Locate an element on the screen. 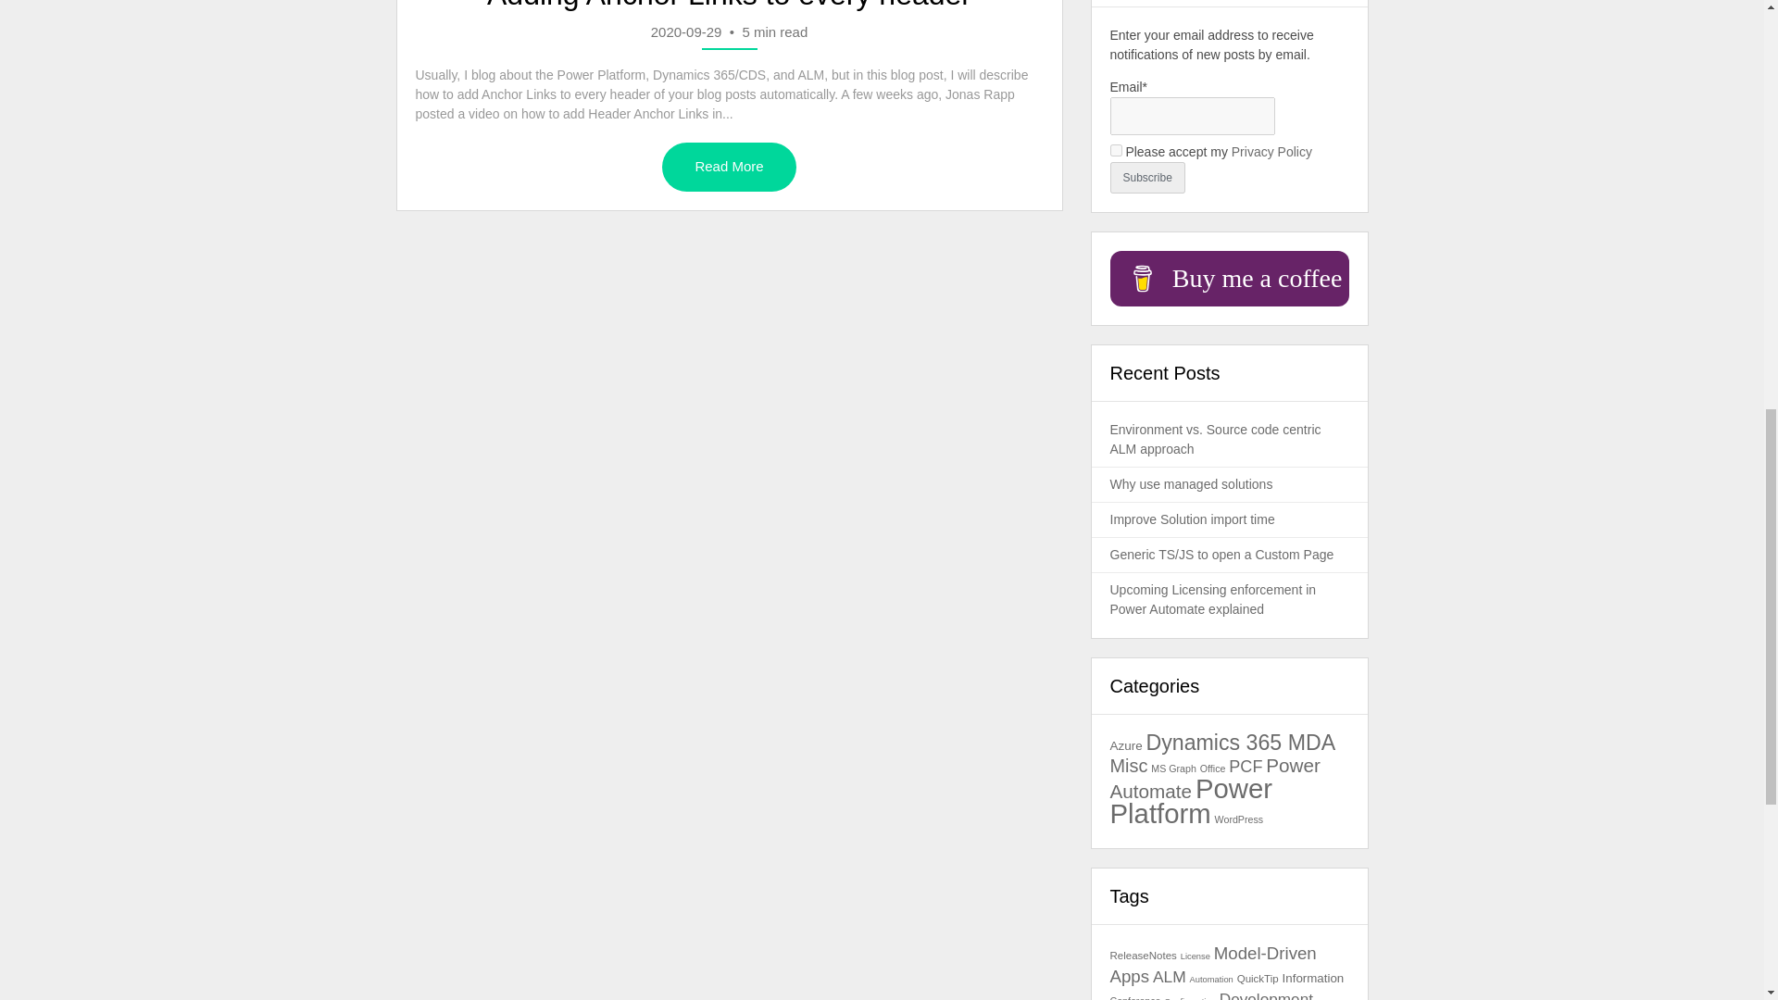 Image resolution: width=1778 pixels, height=1000 pixels. Why use managed solutions is located at coordinates (1191, 484).